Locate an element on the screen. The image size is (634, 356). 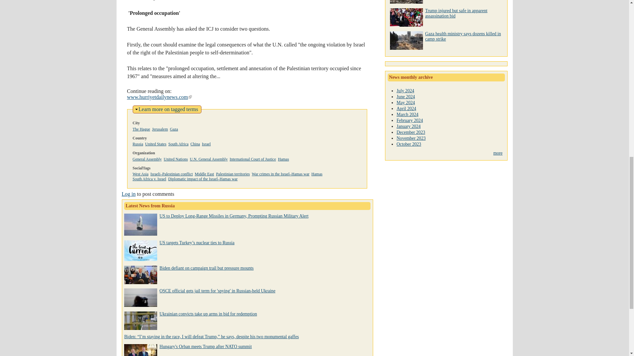
West Asia is located at coordinates (140, 174).